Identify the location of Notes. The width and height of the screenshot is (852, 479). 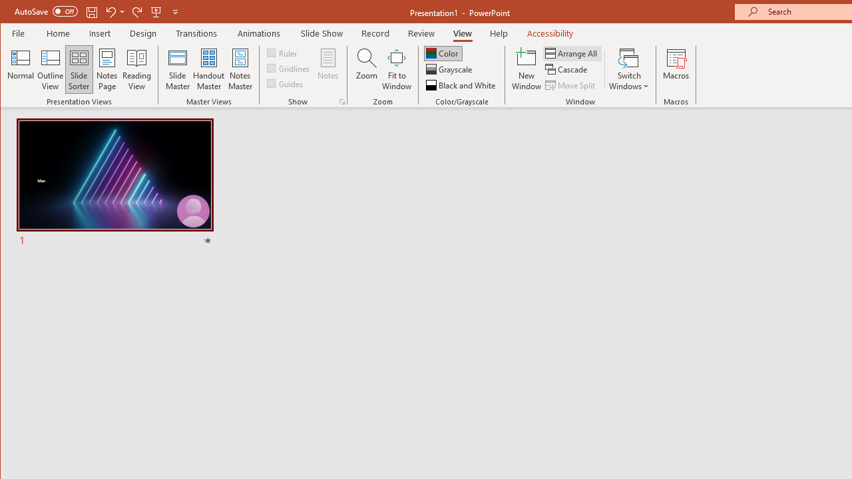
(328, 69).